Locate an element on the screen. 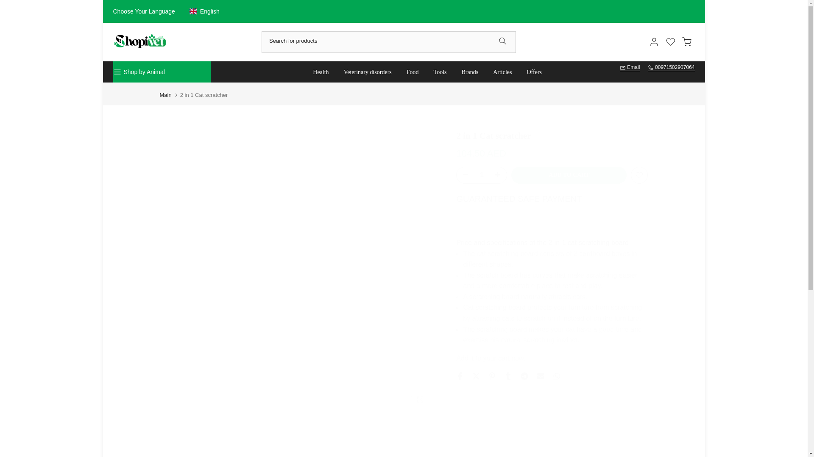 This screenshot has height=457, width=814. Offers is located at coordinates (534, 72).